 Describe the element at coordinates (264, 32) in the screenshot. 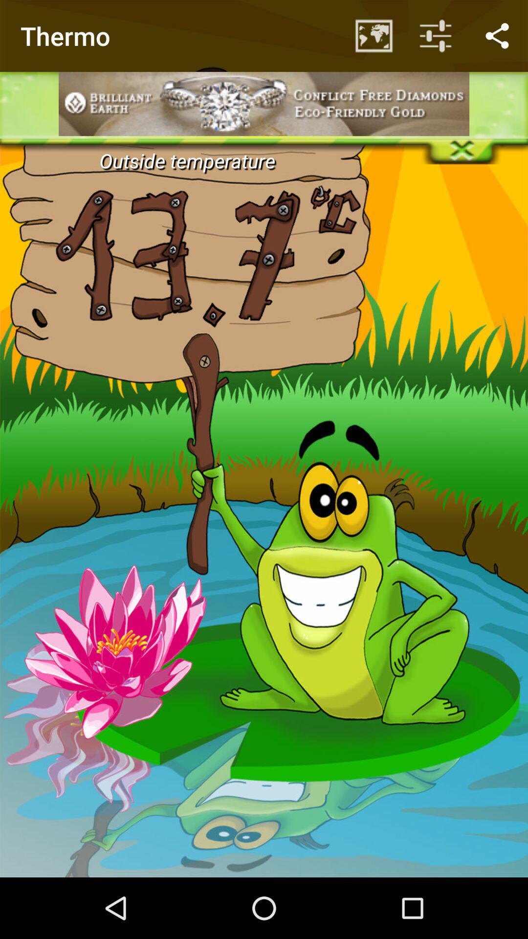

I see `top bar` at that location.